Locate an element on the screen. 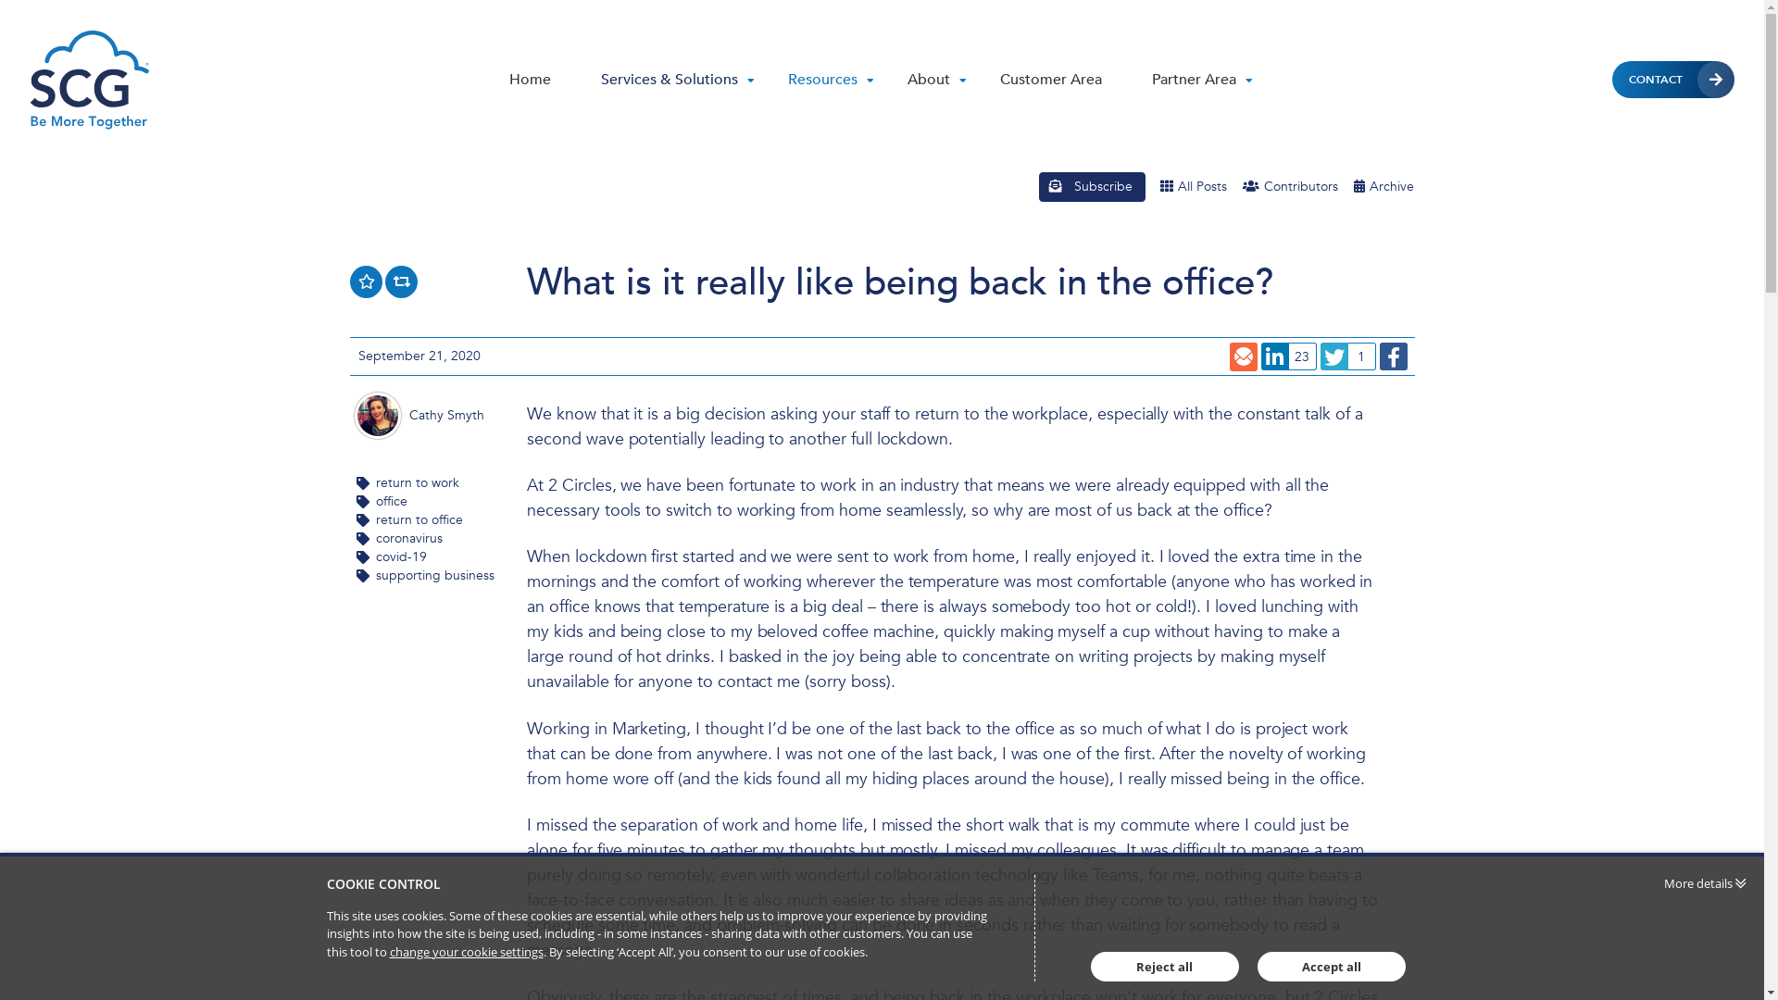 The width and height of the screenshot is (1778, 1000). Twitter is located at coordinates (1334, 357).